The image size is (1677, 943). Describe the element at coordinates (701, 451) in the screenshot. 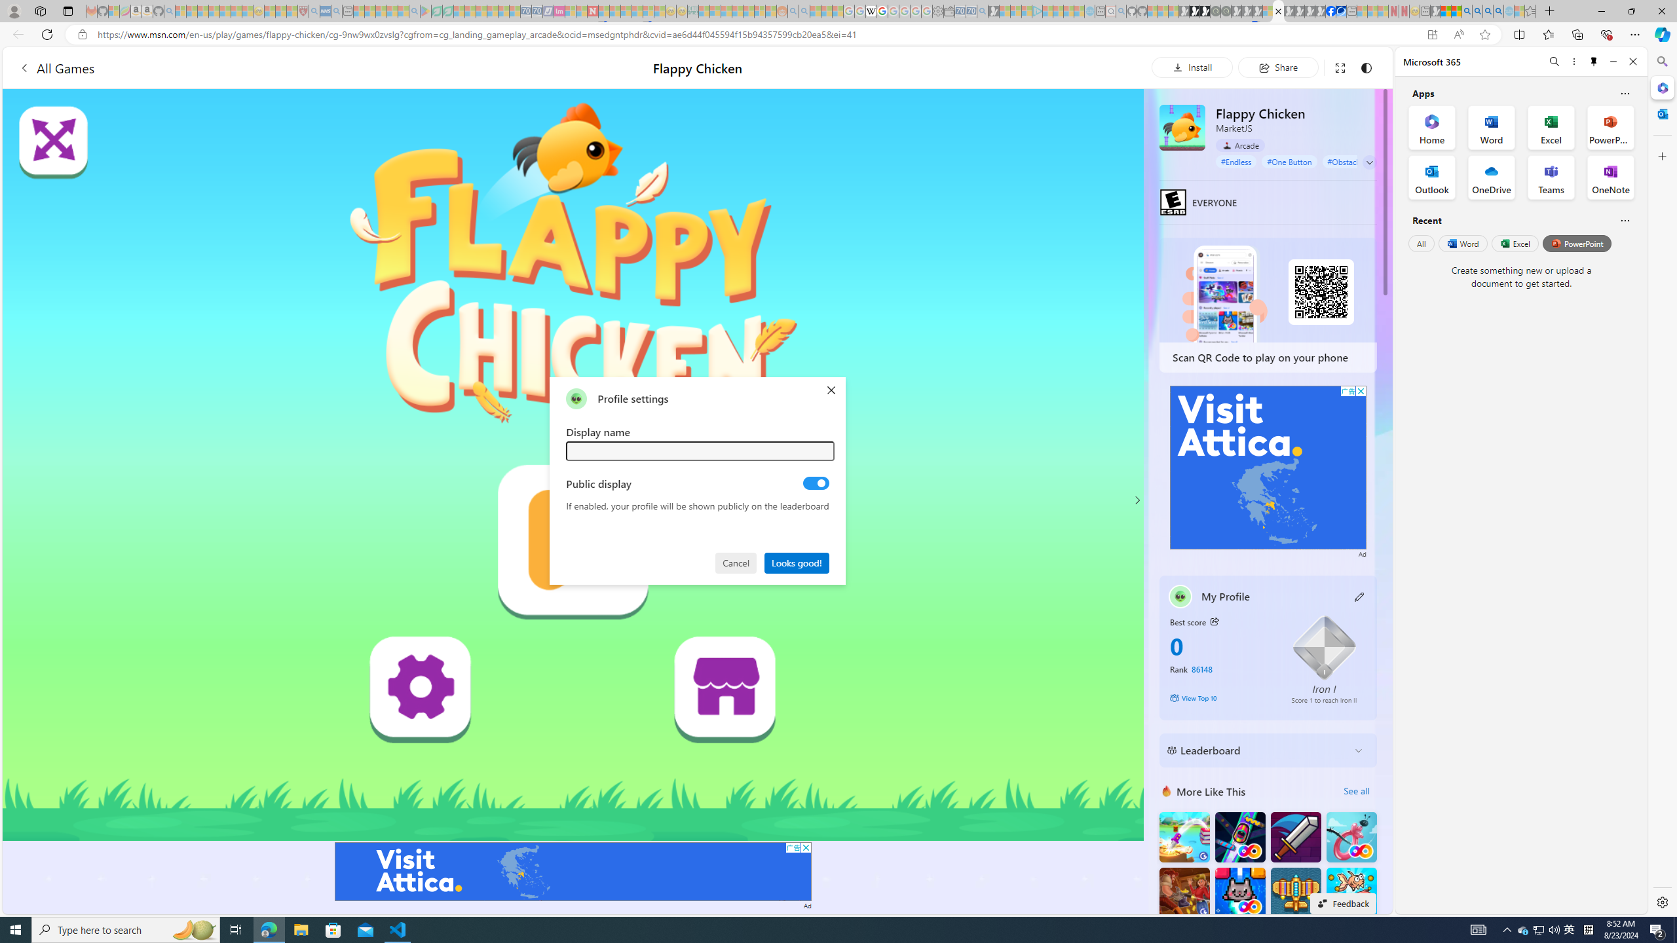

I see `Class: text-input` at that location.